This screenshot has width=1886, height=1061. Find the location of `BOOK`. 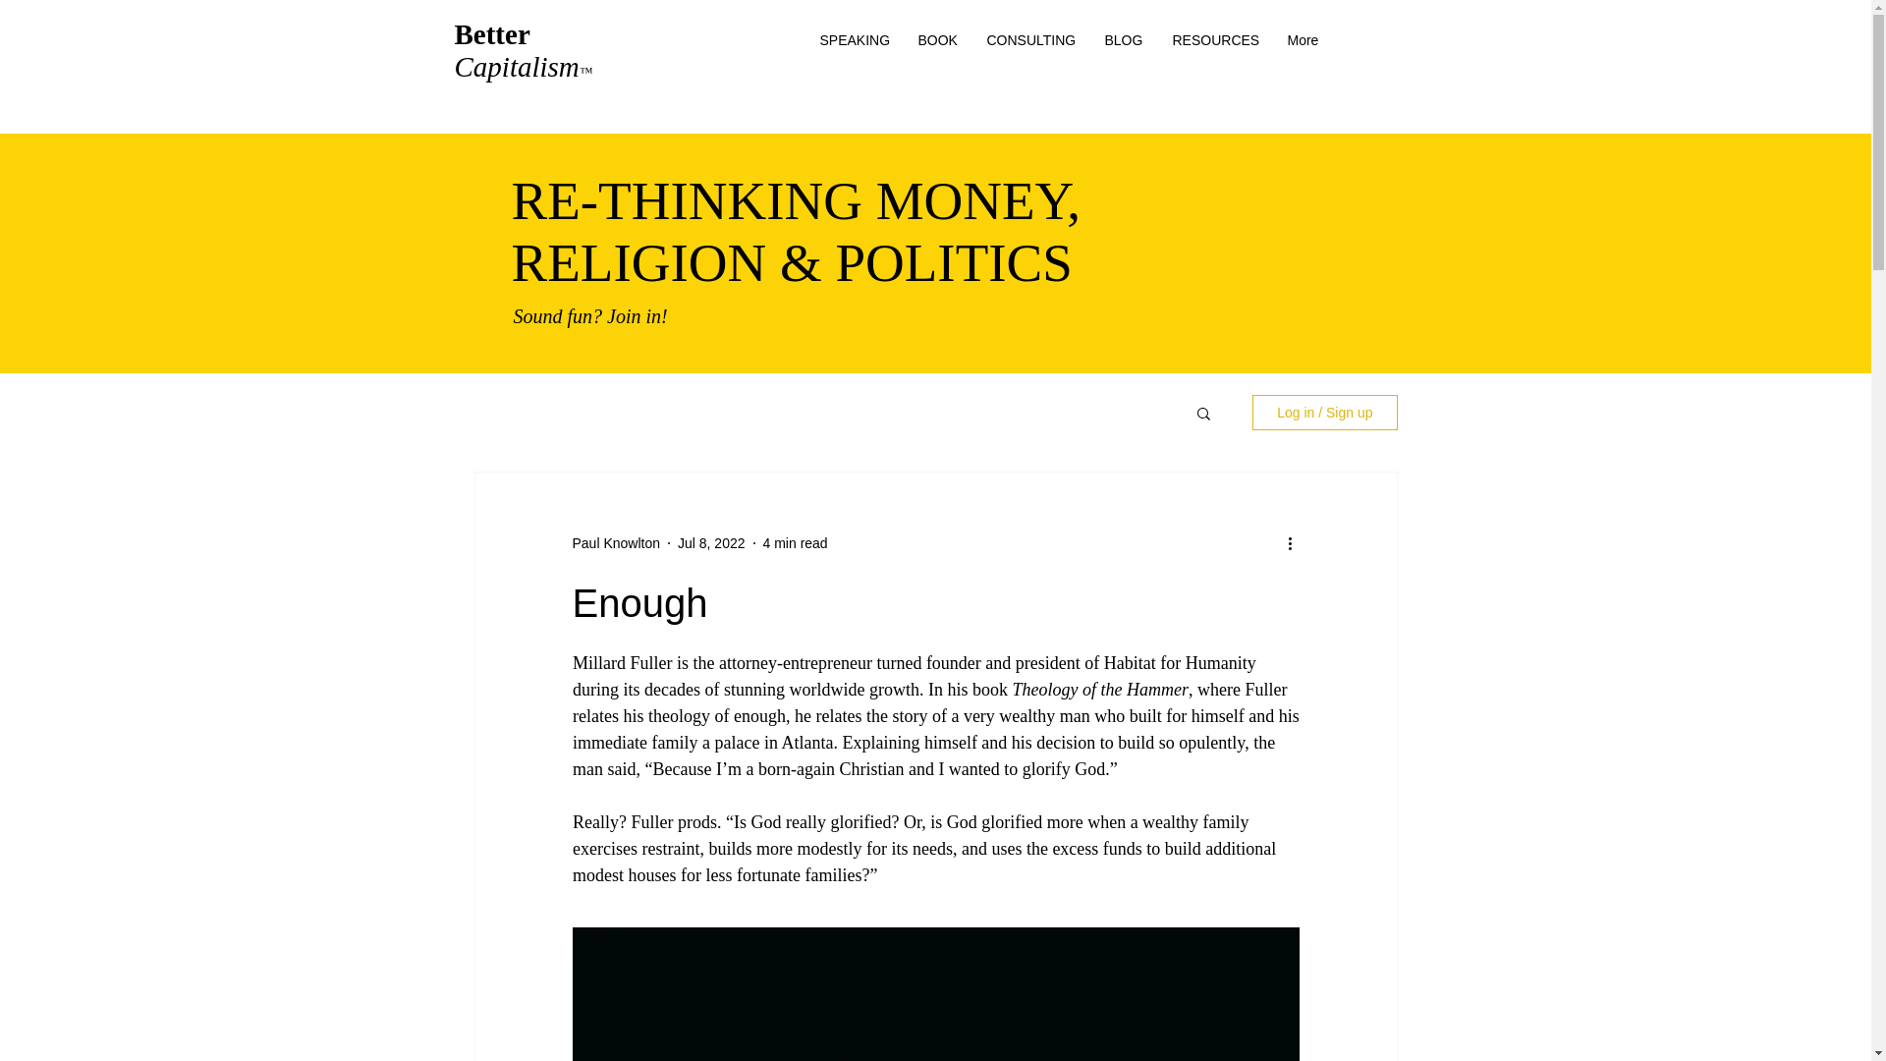

BOOK is located at coordinates (937, 39).